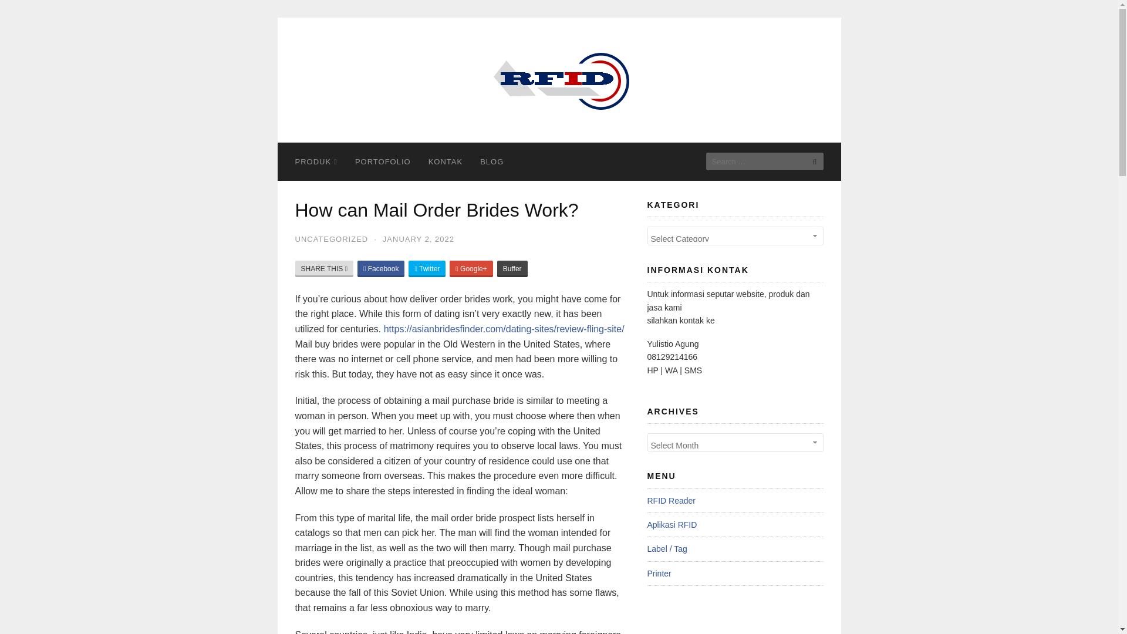 This screenshot has height=634, width=1127. I want to click on UNCATEGORIZED, so click(331, 238).